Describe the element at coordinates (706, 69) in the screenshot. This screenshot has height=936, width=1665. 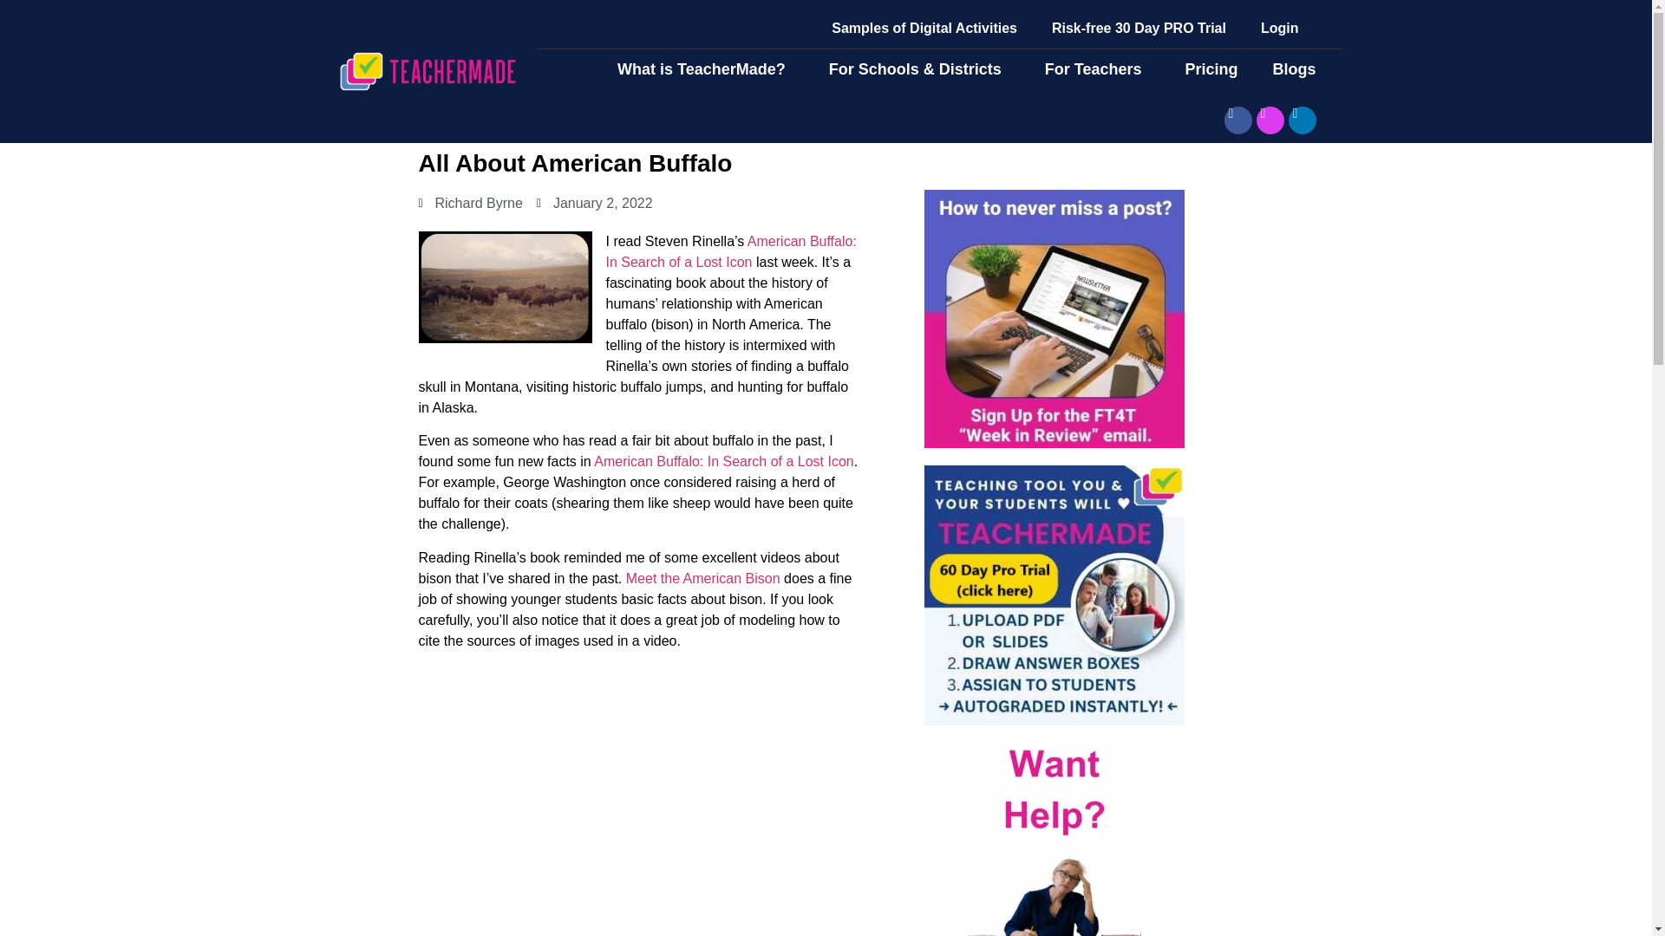
I see `What is TeacherMade?` at that location.